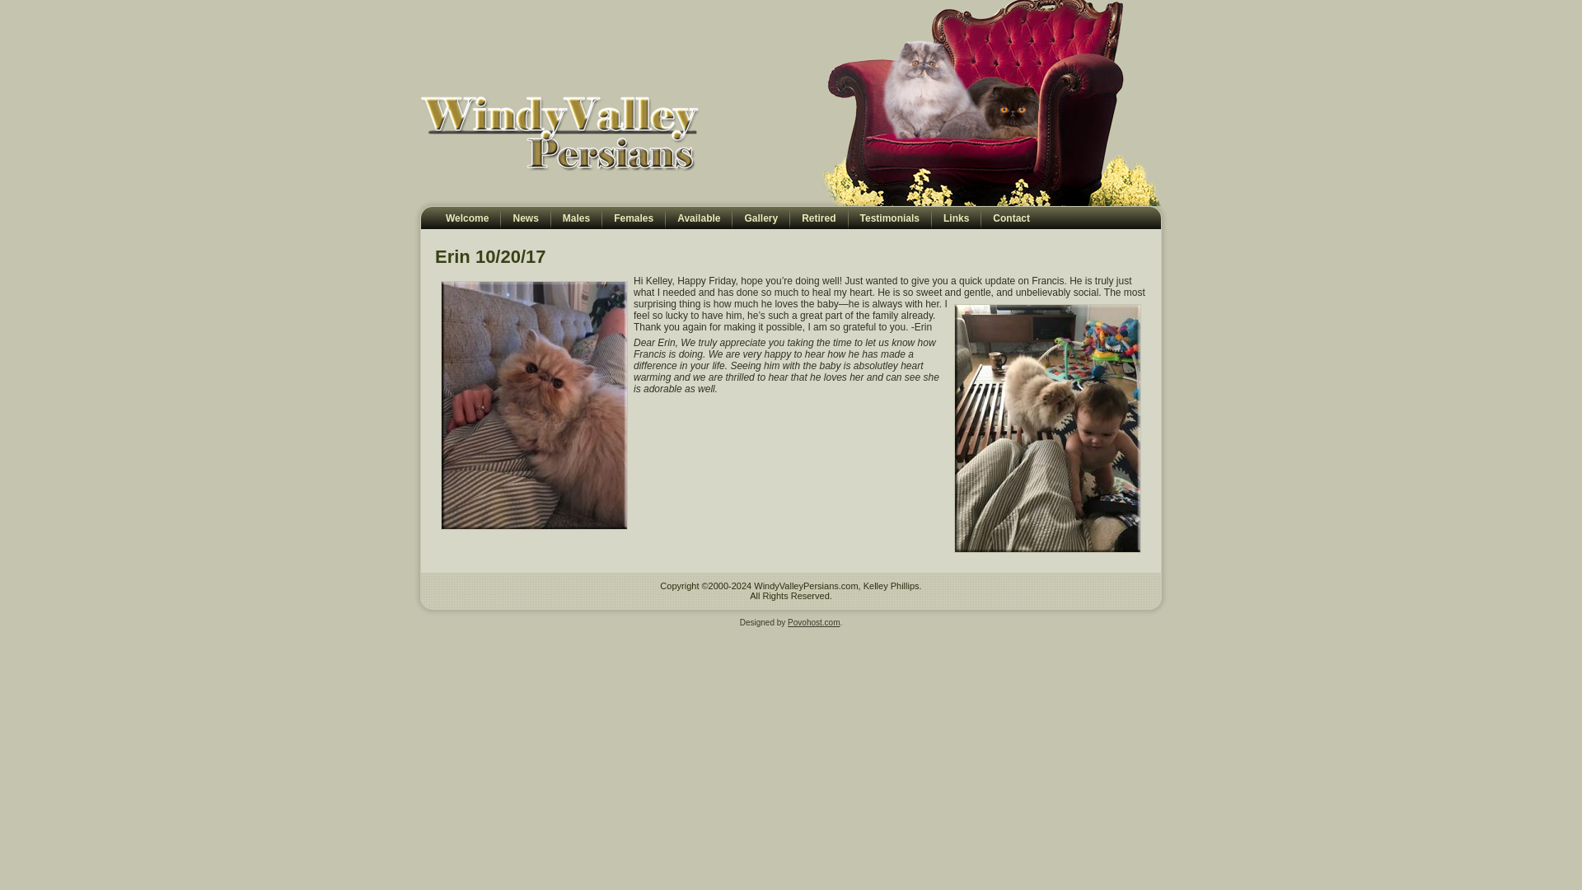  What do you see at coordinates (575, 218) in the screenshot?
I see `Males` at bounding box center [575, 218].